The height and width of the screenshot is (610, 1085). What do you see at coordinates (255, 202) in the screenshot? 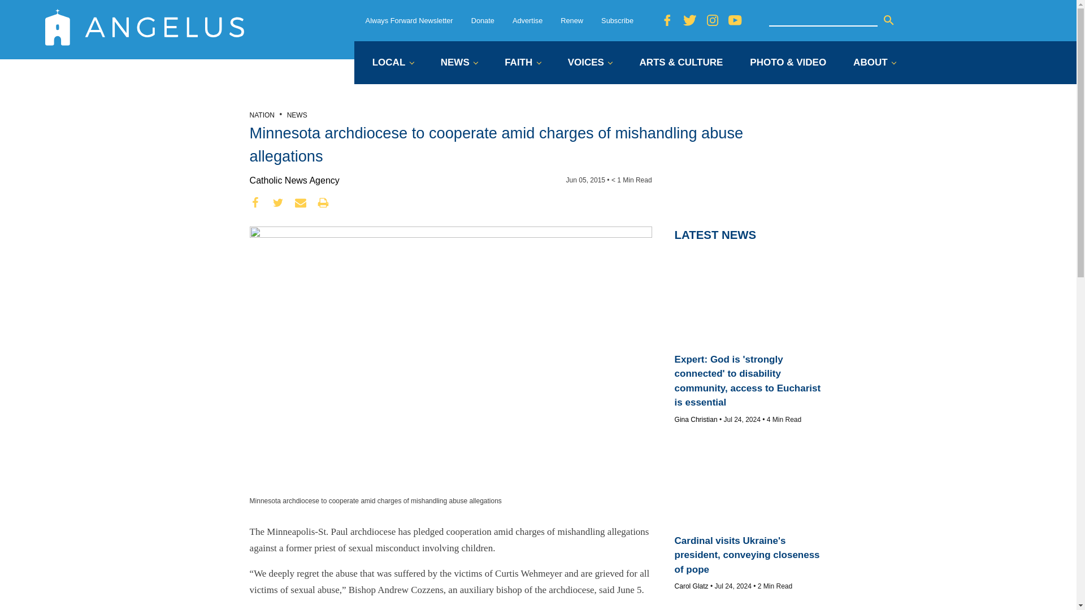
I see `facebook` at bounding box center [255, 202].